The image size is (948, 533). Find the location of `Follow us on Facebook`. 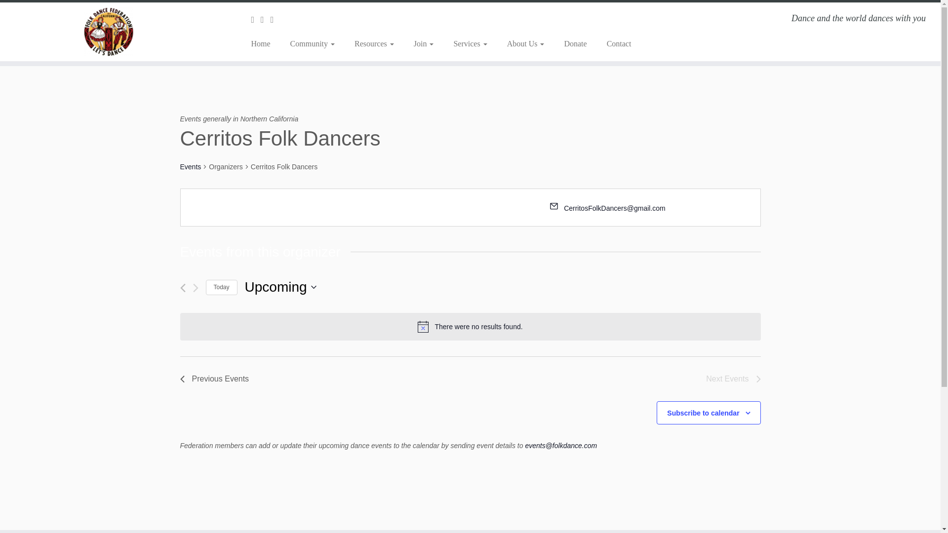

Follow us on Facebook is located at coordinates (266, 20).